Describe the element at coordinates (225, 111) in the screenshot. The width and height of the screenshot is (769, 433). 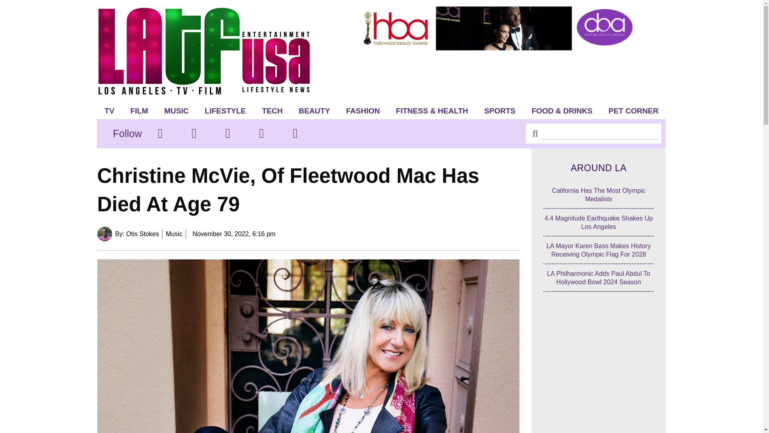
I see `LIFESTYLE` at that location.